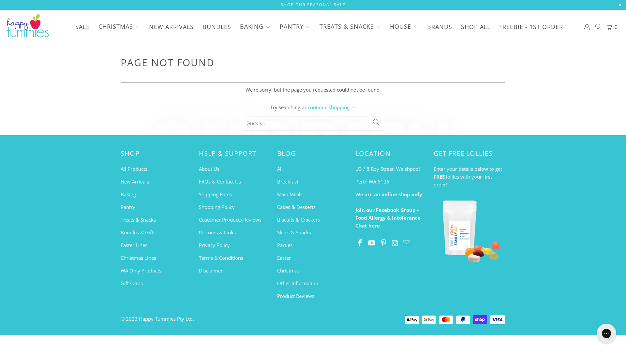 This screenshot has height=352, width=626. Describe the element at coordinates (166, 319) in the screenshot. I see `Happy Tummies Pty Ltd` at that location.